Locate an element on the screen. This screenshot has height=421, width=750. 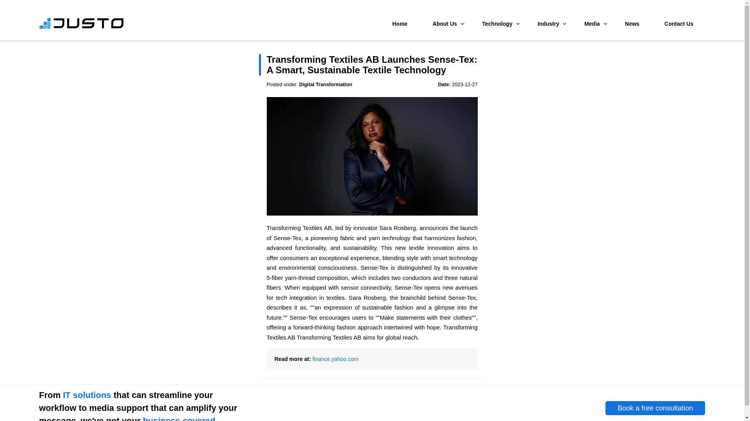
Book a free consultation is located at coordinates (655, 408).